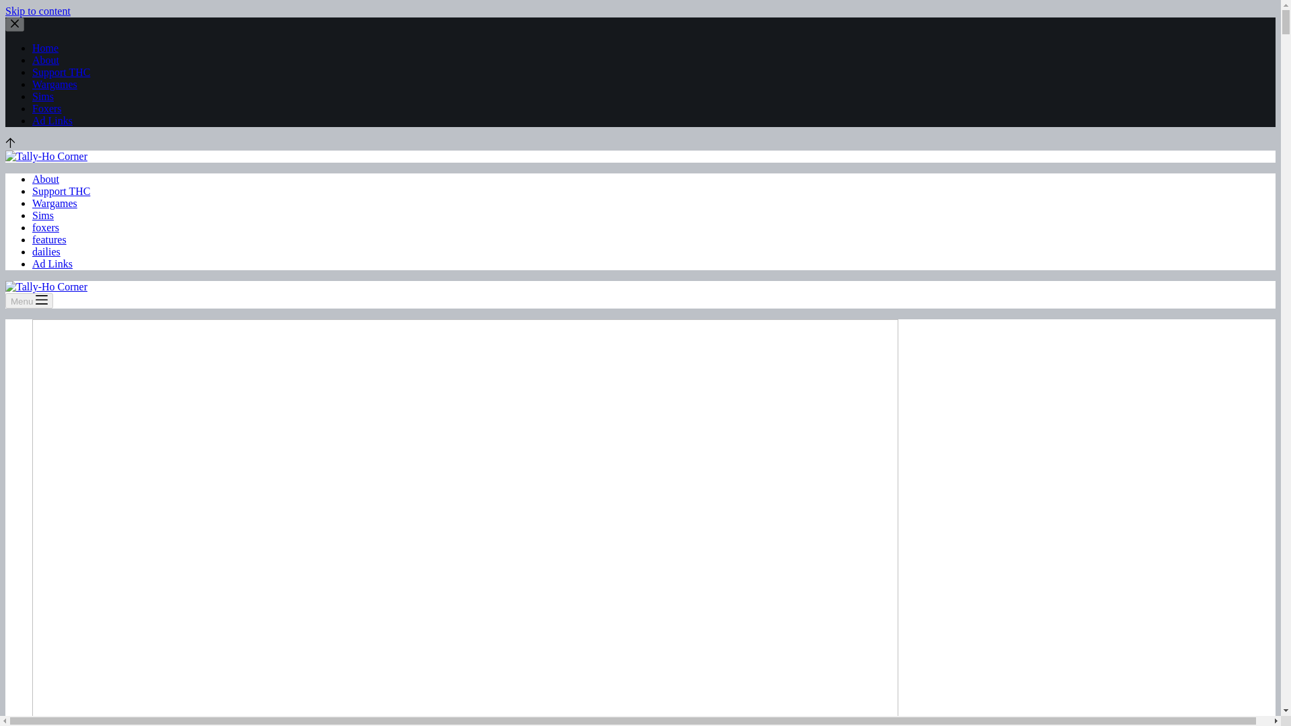 Image resolution: width=1291 pixels, height=726 pixels. I want to click on foxers, so click(46, 227).